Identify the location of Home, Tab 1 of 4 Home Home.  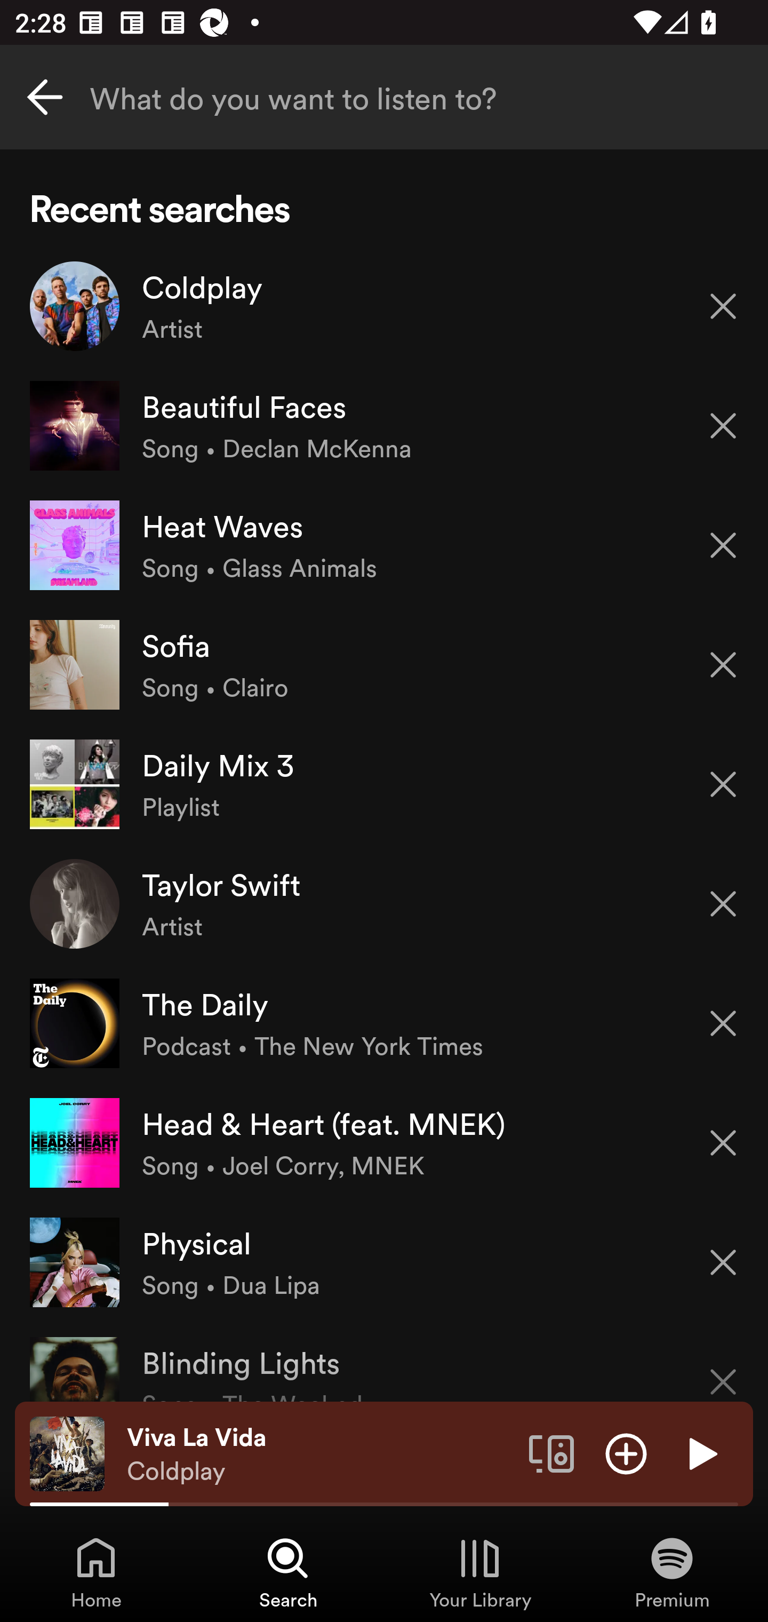
(96, 1572).